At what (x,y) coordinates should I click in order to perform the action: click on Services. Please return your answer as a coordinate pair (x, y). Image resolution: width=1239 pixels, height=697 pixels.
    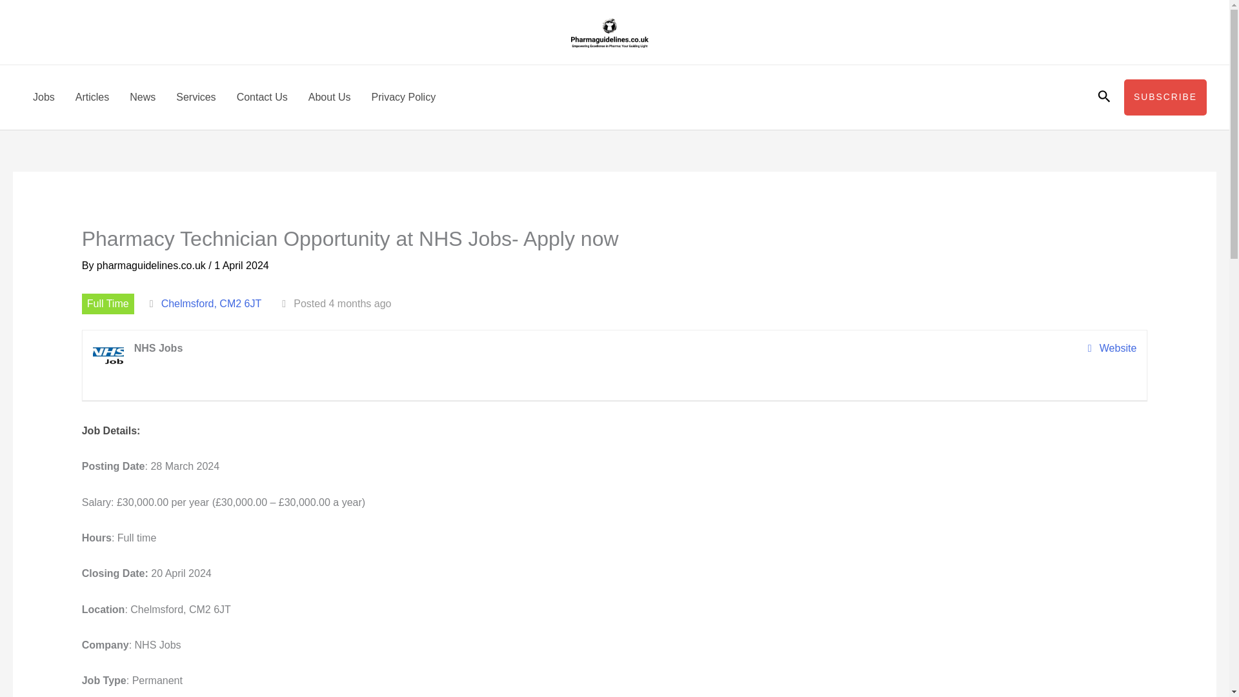
    Looking at the image, I should click on (196, 97).